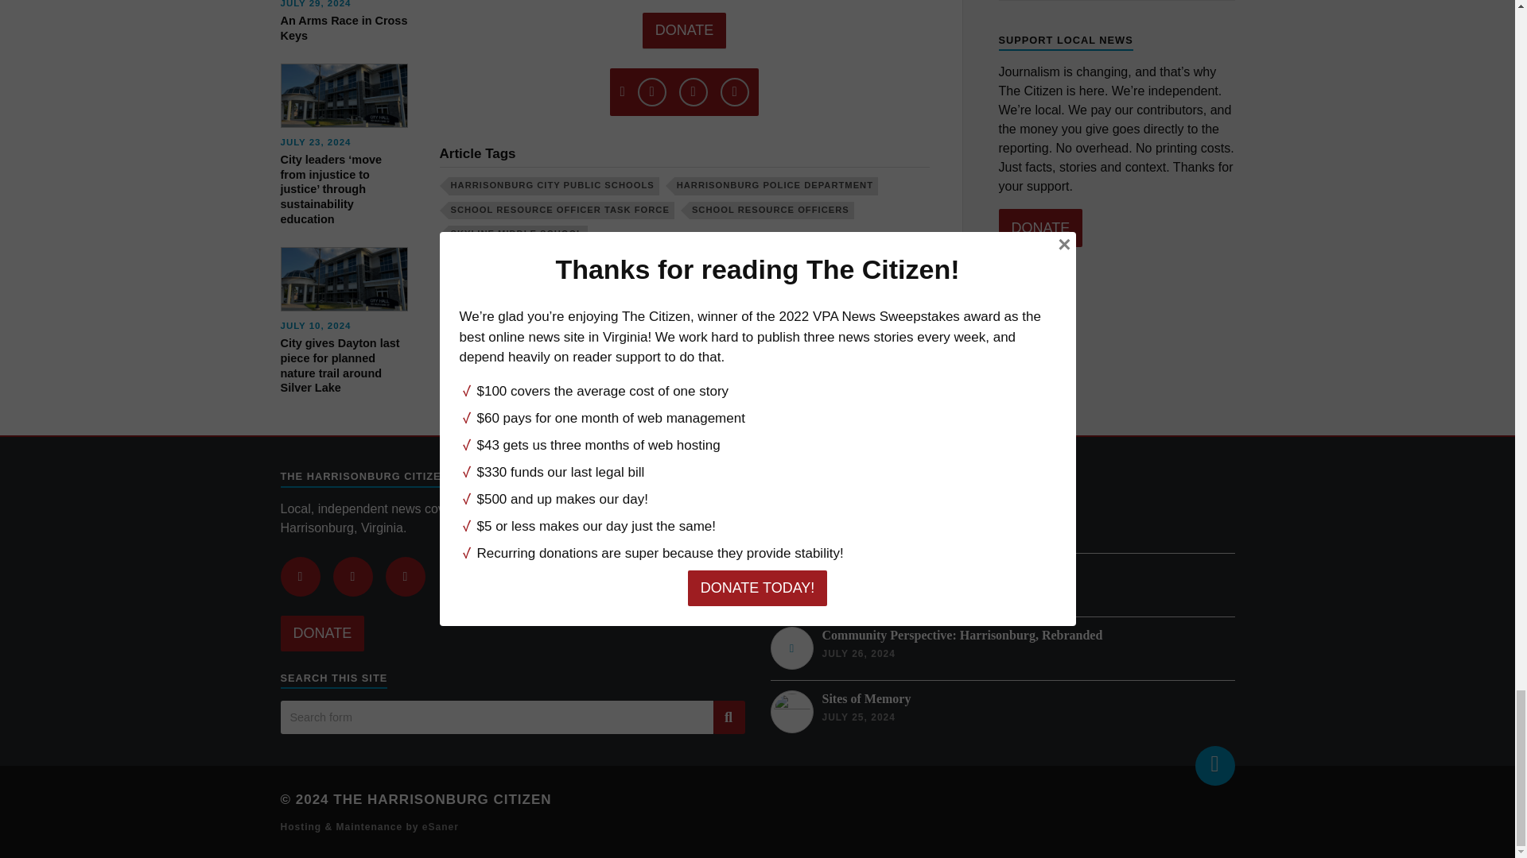 This screenshot has height=858, width=1527. I want to click on To the top, so click(1214, 766).